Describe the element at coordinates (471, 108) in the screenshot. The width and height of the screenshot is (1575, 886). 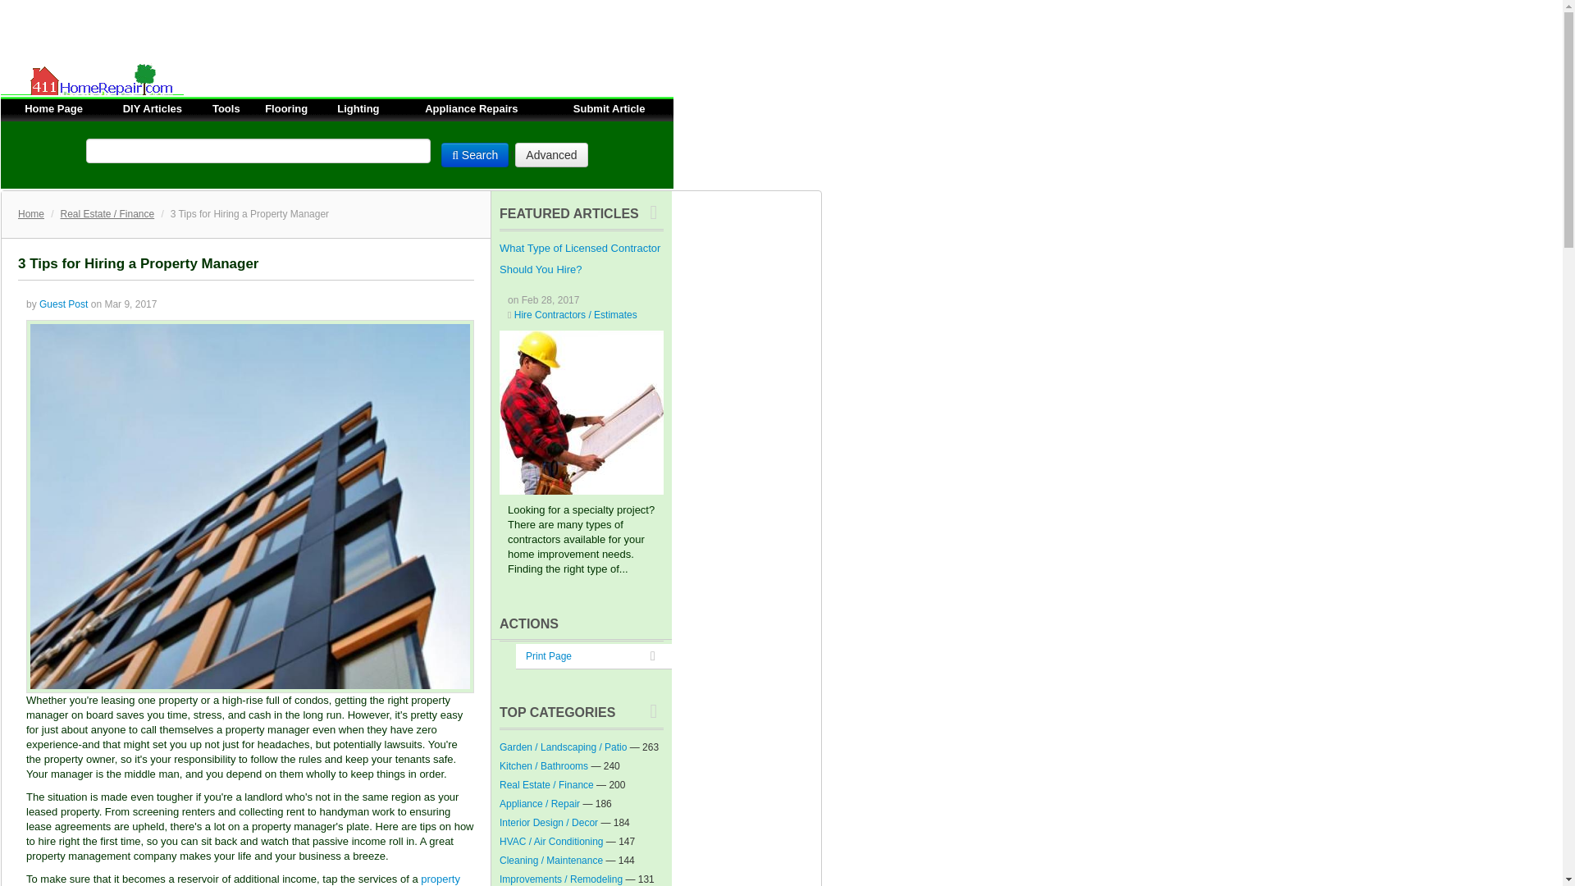
I see `Appliance Repairs` at that location.